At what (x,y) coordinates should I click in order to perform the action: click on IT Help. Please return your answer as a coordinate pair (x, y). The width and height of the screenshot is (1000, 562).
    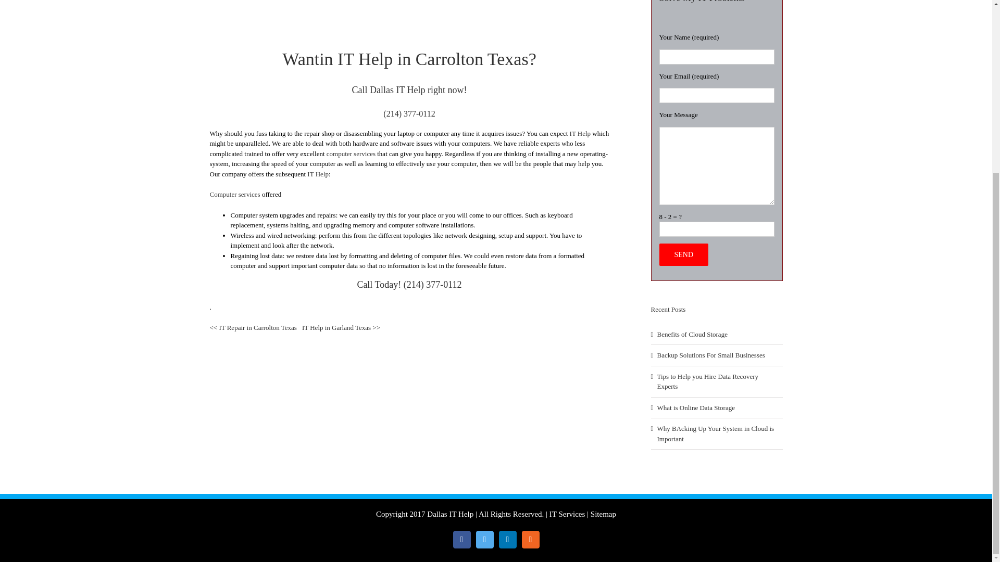
    Looking at the image, I should click on (318, 174).